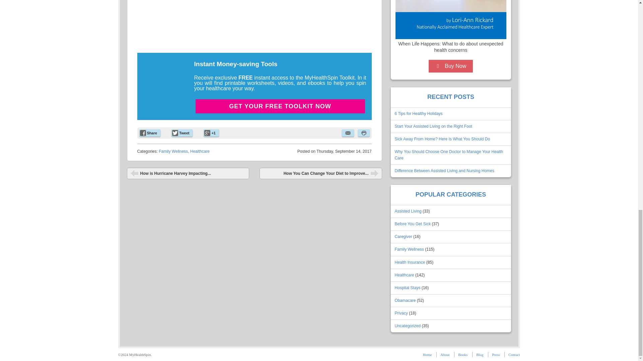 This screenshot has width=643, height=361. I want to click on print, so click(363, 133).